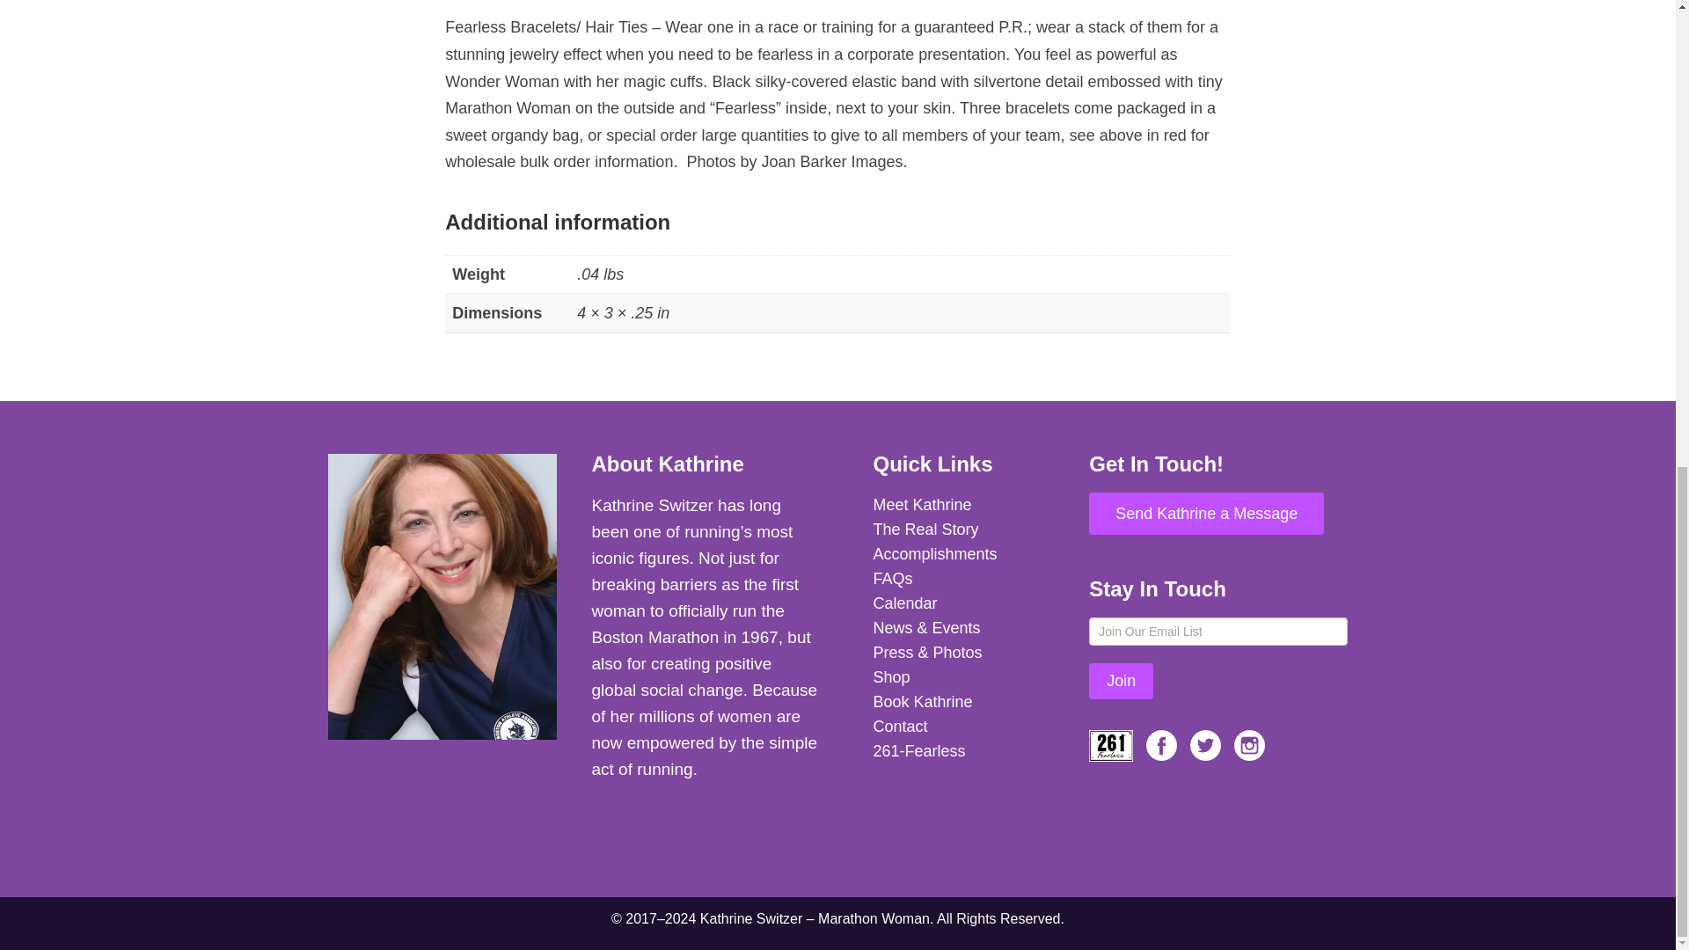  I want to click on 261-Fearless, so click(963, 751).